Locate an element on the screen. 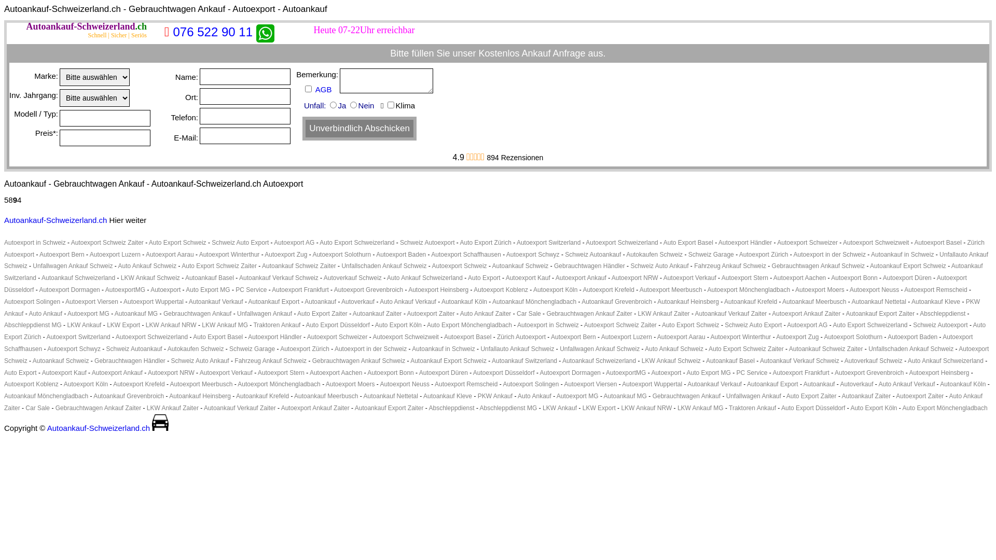 The image size is (996, 560). Autoexport Heinsberg is located at coordinates (438, 290).